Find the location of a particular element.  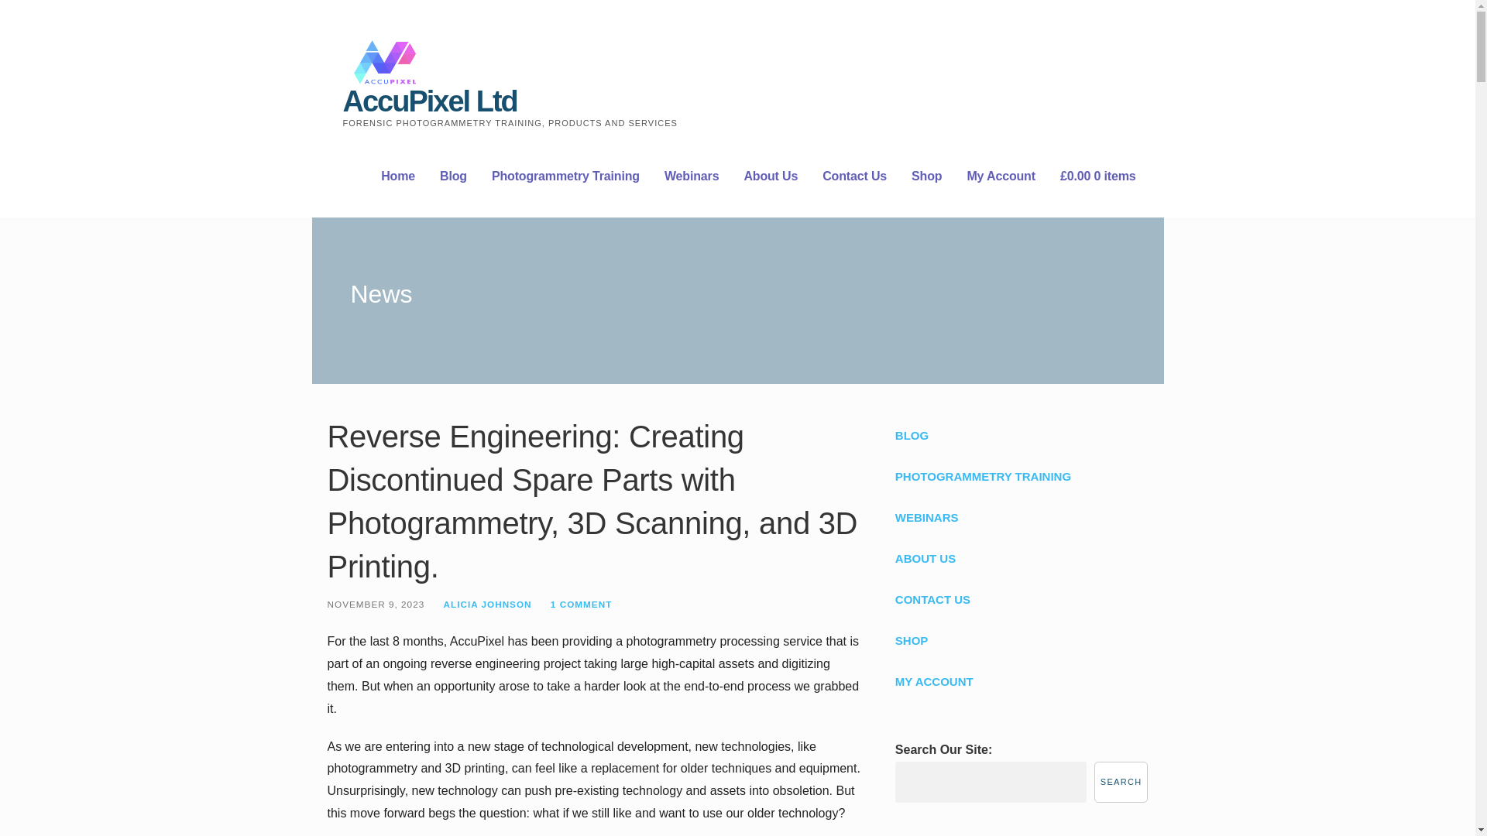

ALICIA JOHNSON is located at coordinates (486, 604).